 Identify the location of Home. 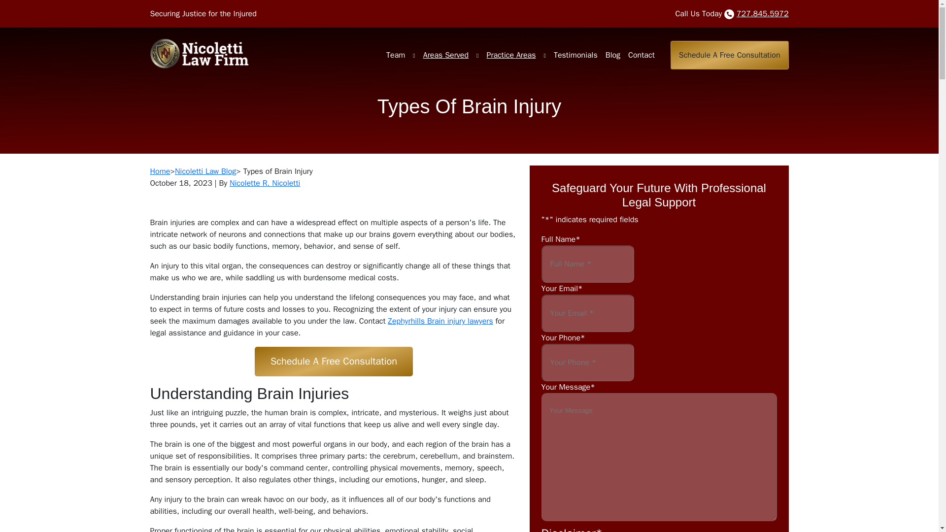
(160, 171).